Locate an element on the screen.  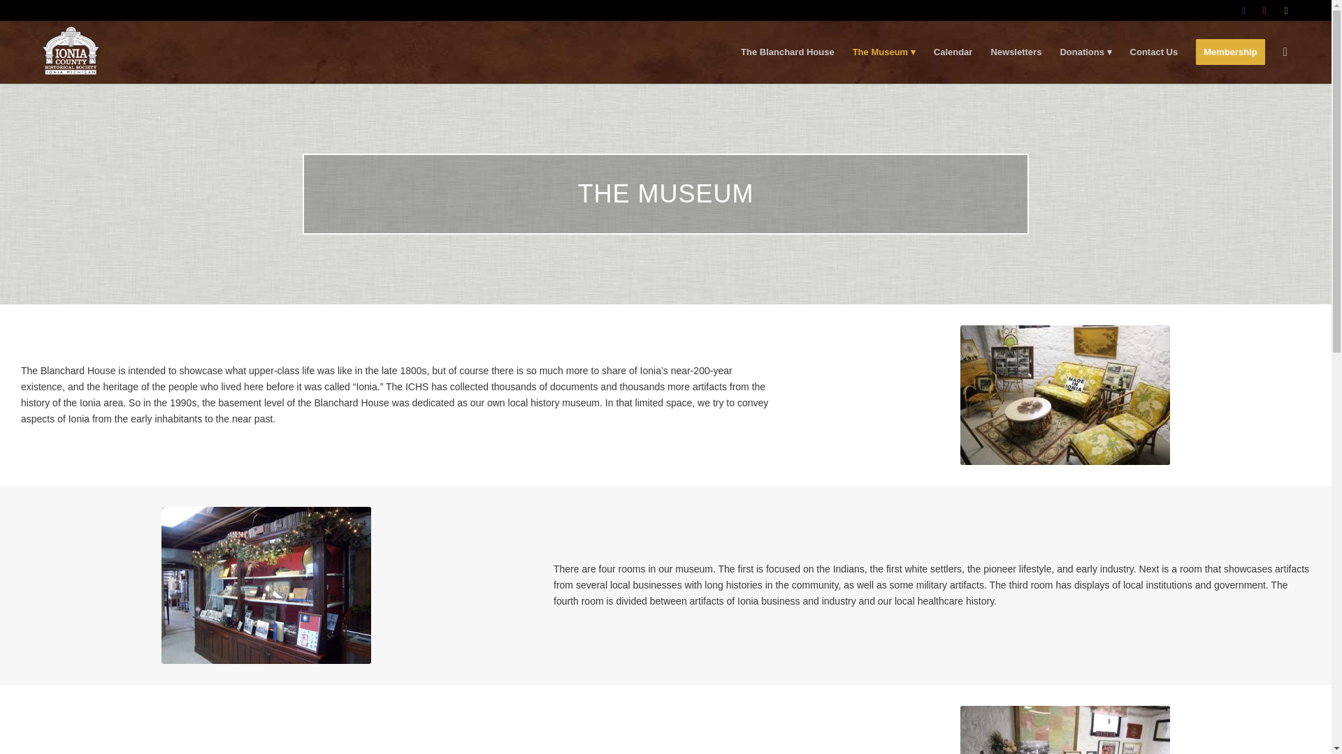
Mail is located at coordinates (1286, 10).